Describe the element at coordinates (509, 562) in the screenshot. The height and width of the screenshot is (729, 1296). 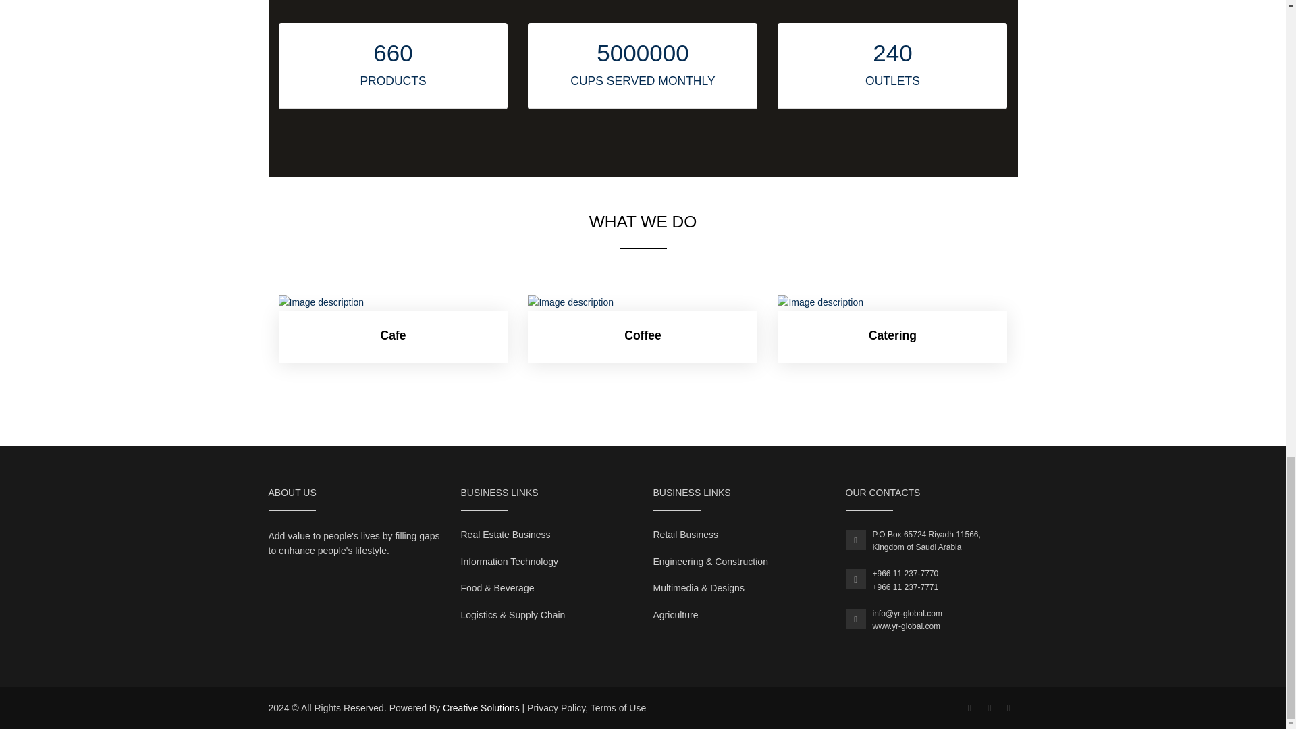
I see `Information Technology` at that location.